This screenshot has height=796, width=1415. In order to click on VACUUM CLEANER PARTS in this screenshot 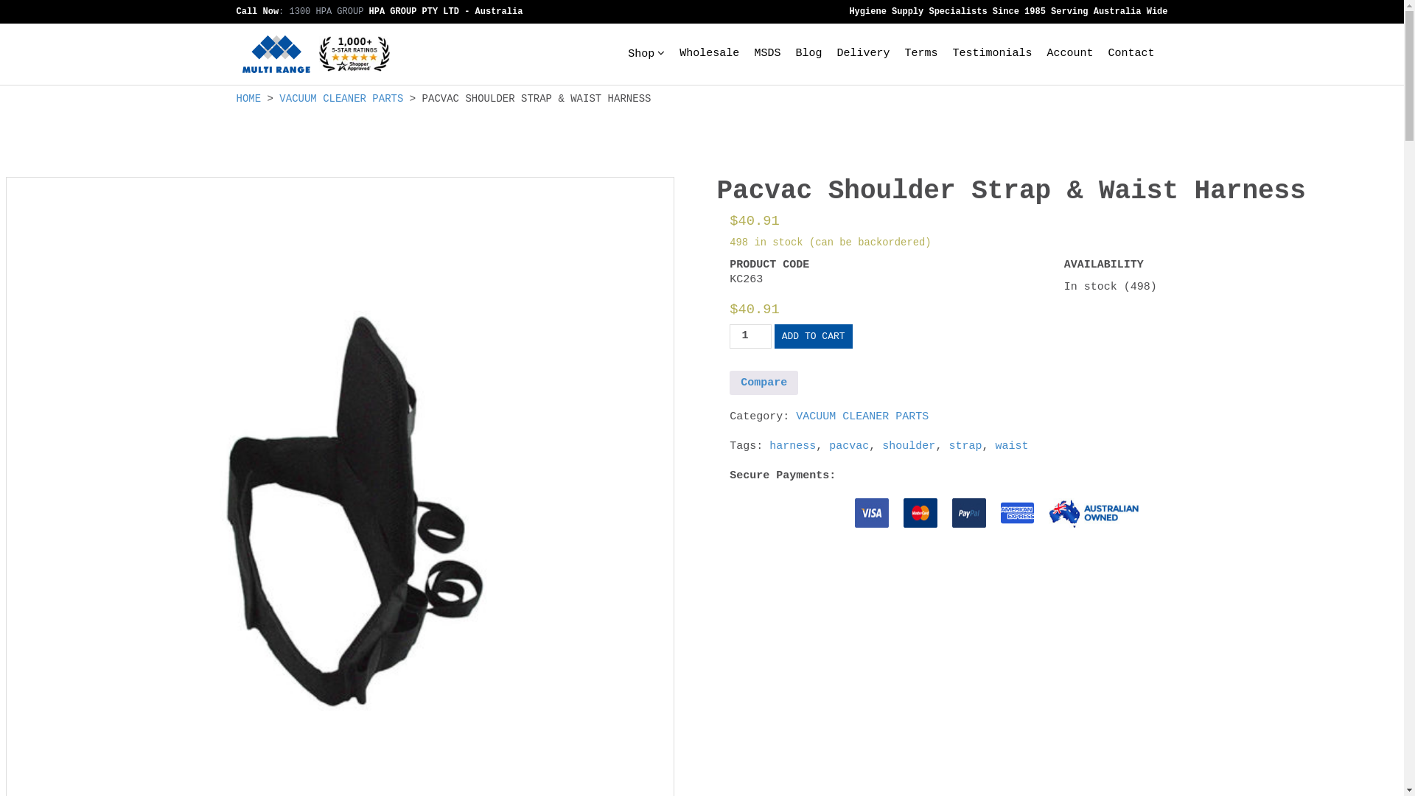, I will do `click(862, 417)`.